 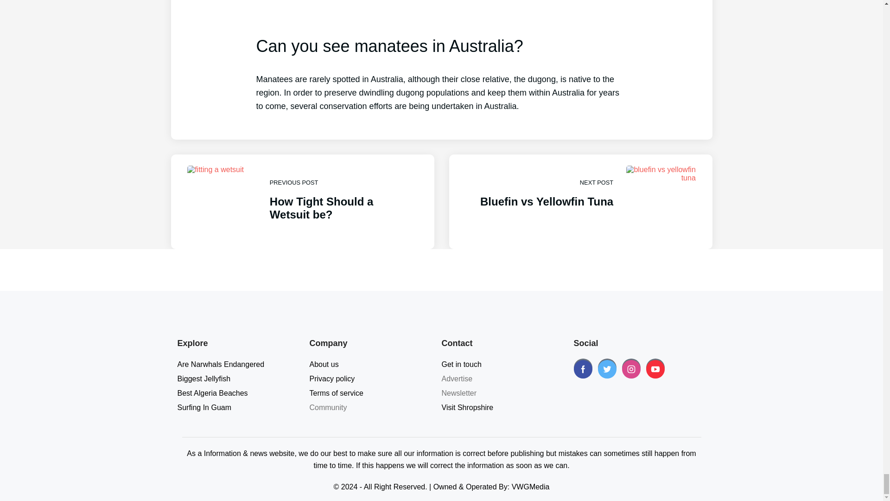 What do you see at coordinates (328, 407) in the screenshot?
I see `Community` at bounding box center [328, 407].